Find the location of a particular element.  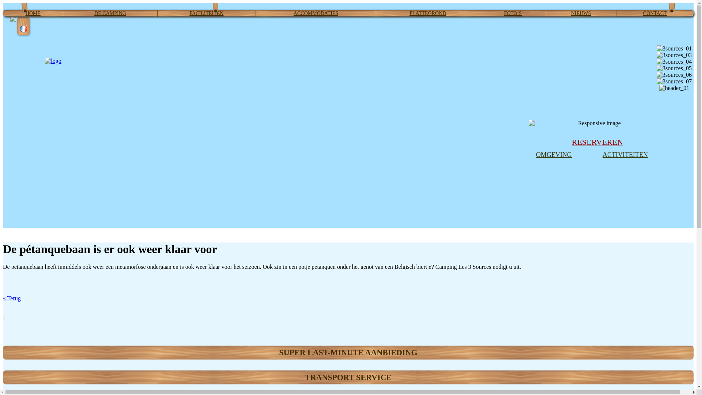

CONTACT is located at coordinates (655, 13).